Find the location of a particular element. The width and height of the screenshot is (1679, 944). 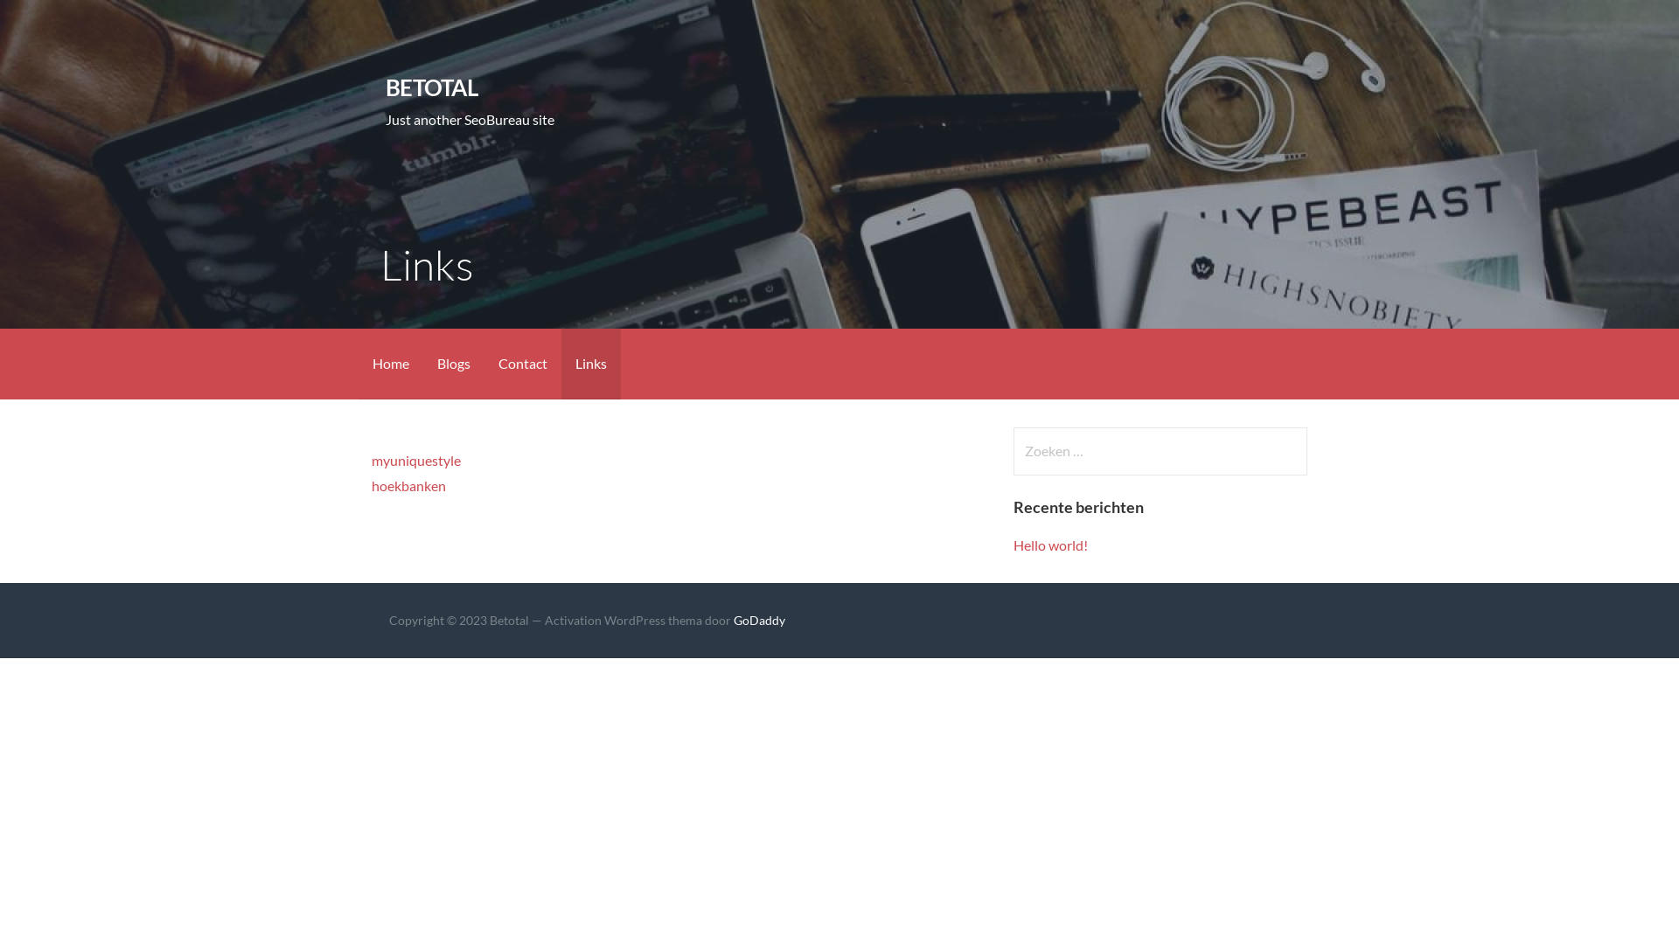

Blogs is located at coordinates (454, 364).